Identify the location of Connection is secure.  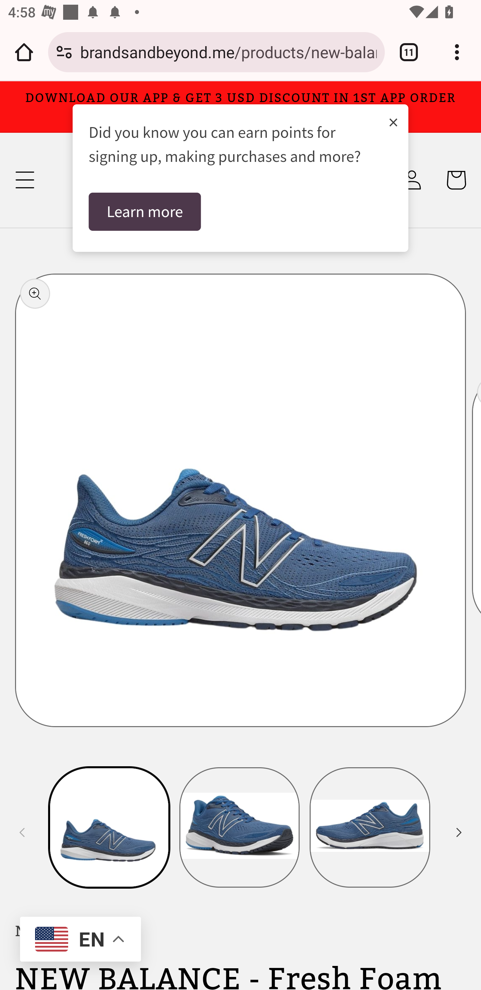
(64, 52).